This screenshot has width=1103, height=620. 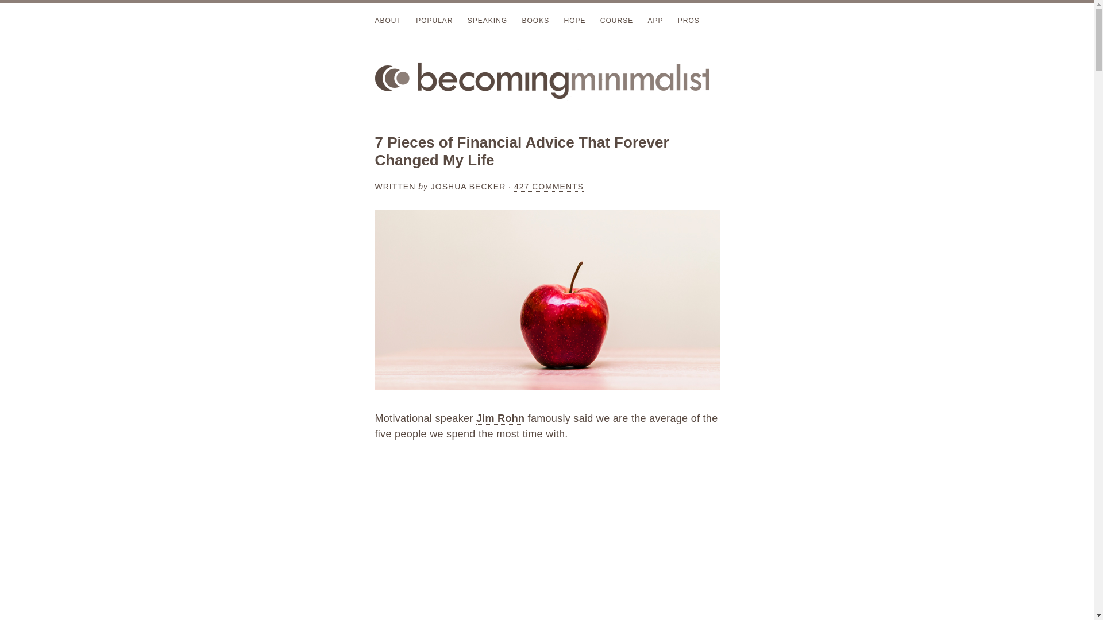 I want to click on SPEAKING, so click(x=487, y=21).